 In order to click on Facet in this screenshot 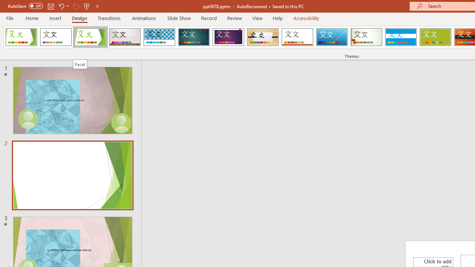, I will do `click(80, 64)`.